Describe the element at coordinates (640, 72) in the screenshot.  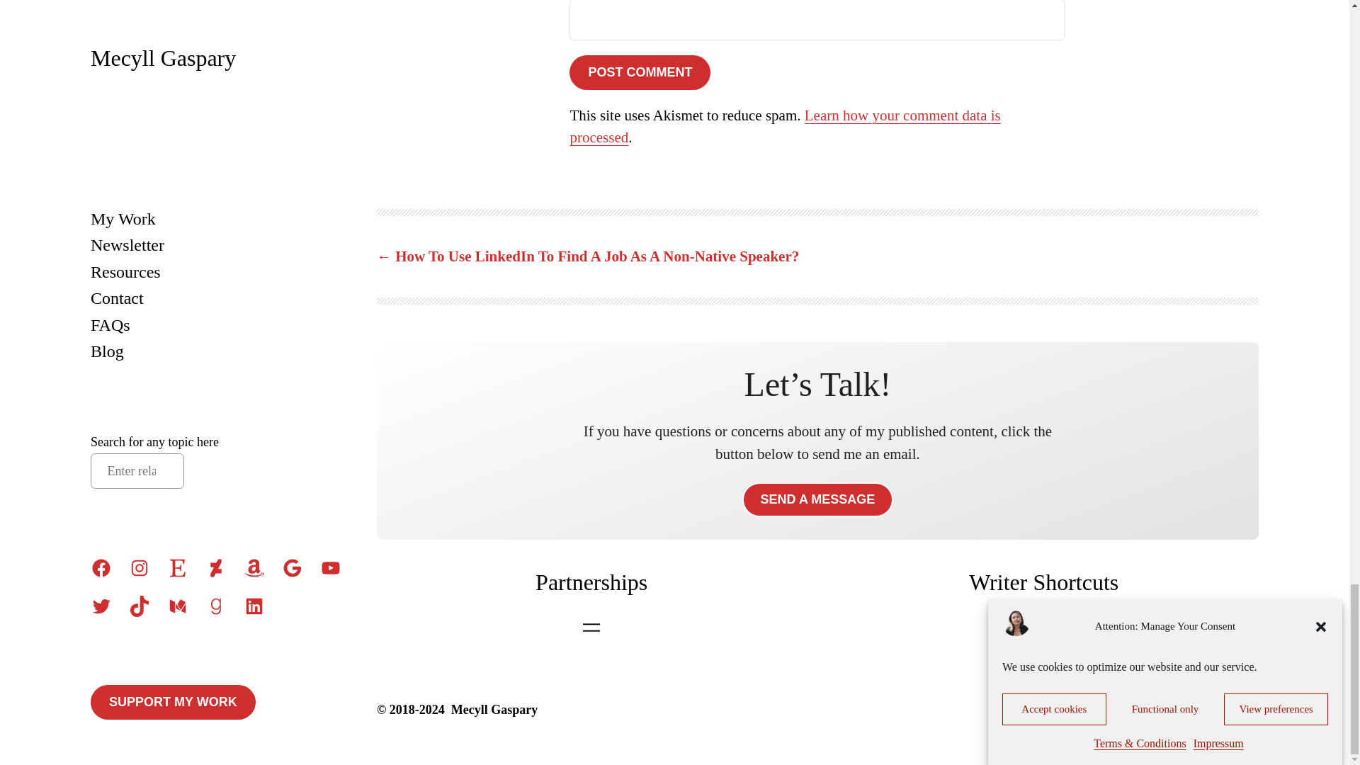
I see `Post Comment` at that location.